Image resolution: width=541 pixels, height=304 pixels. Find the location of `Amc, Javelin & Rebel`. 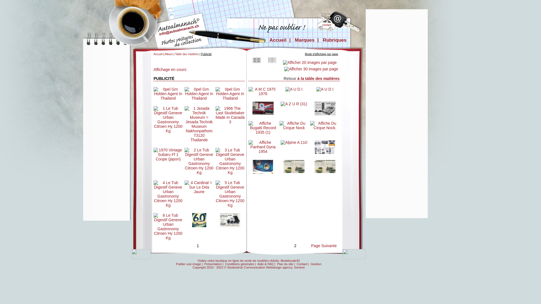

Amc, Javelin & Rebel is located at coordinates (325, 167).